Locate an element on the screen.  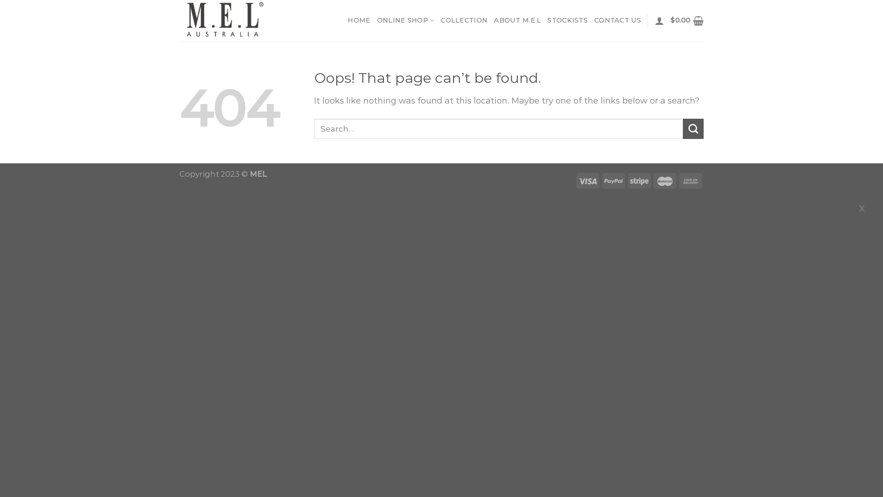
ABOUT M.E.L is located at coordinates (517, 20).